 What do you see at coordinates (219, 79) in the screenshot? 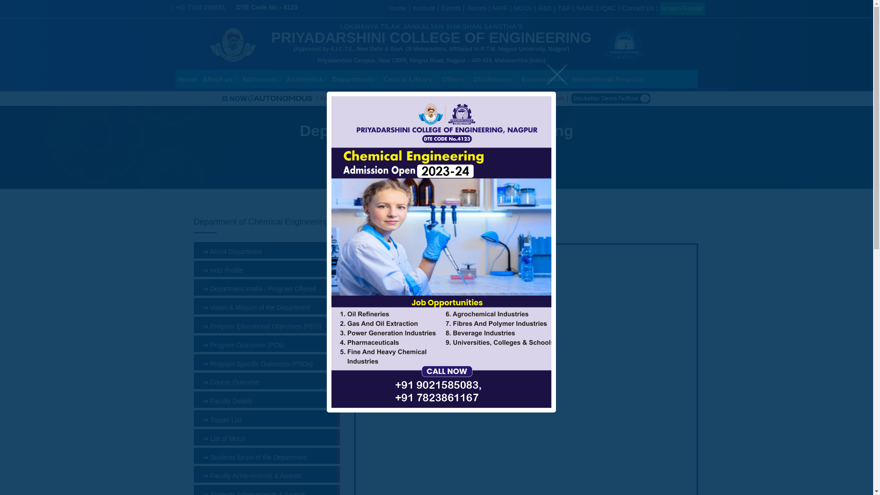
I see `About us` at bounding box center [219, 79].